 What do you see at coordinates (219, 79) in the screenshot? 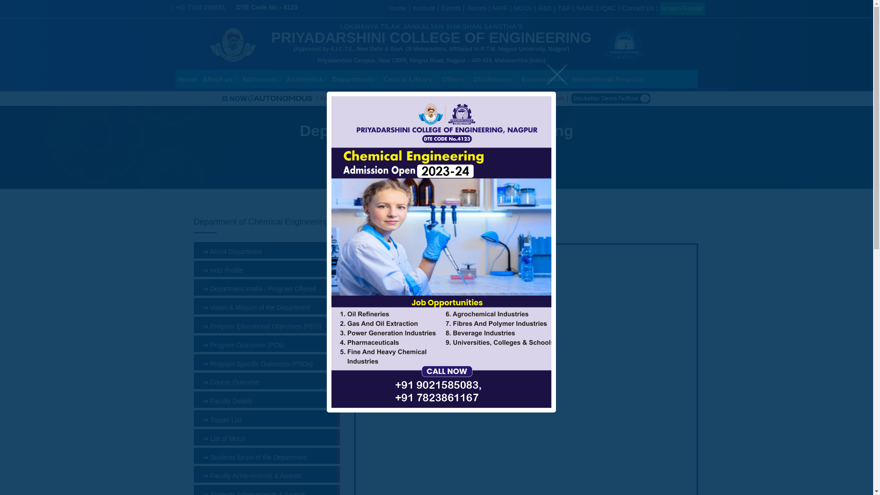
I see `About us` at bounding box center [219, 79].